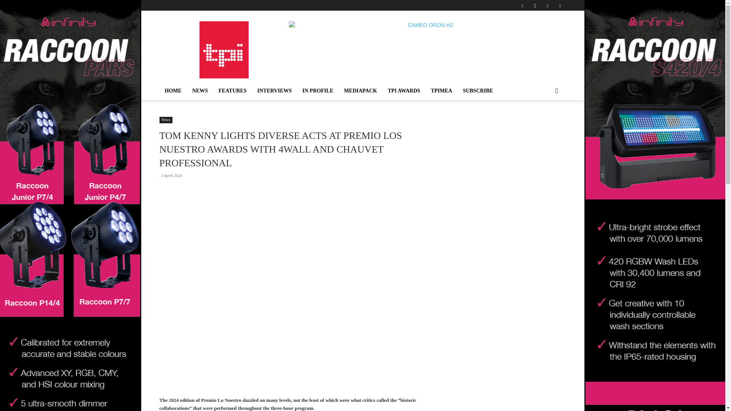  Describe the element at coordinates (275, 91) in the screenshot. I see `INTERVIEWS` at that location.